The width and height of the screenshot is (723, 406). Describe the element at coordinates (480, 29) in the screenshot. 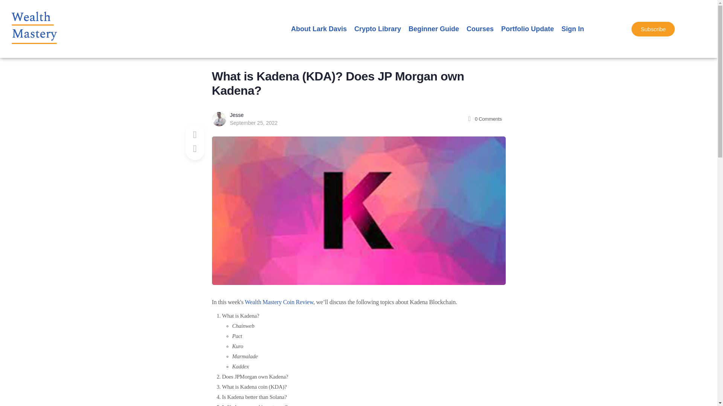

I see `Courses` at that location.